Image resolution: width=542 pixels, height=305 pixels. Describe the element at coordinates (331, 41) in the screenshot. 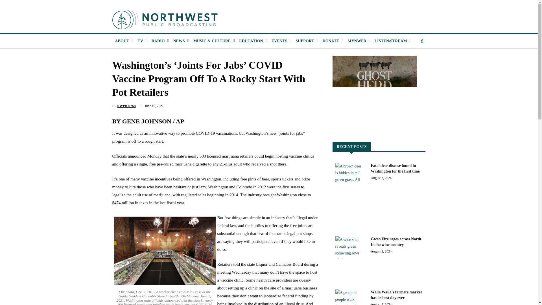

I see `Donate Button` at that location.